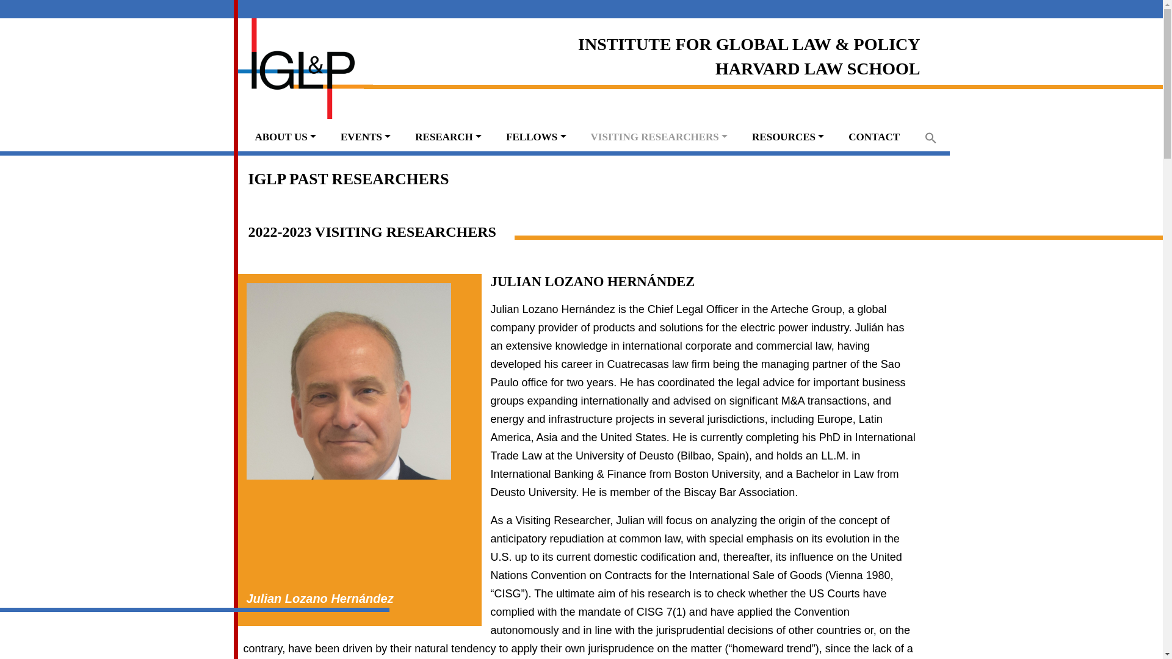  What do you see at coordinates (365, 137) in the screenshot?
I see `Events` at bounding box center [365, 137].